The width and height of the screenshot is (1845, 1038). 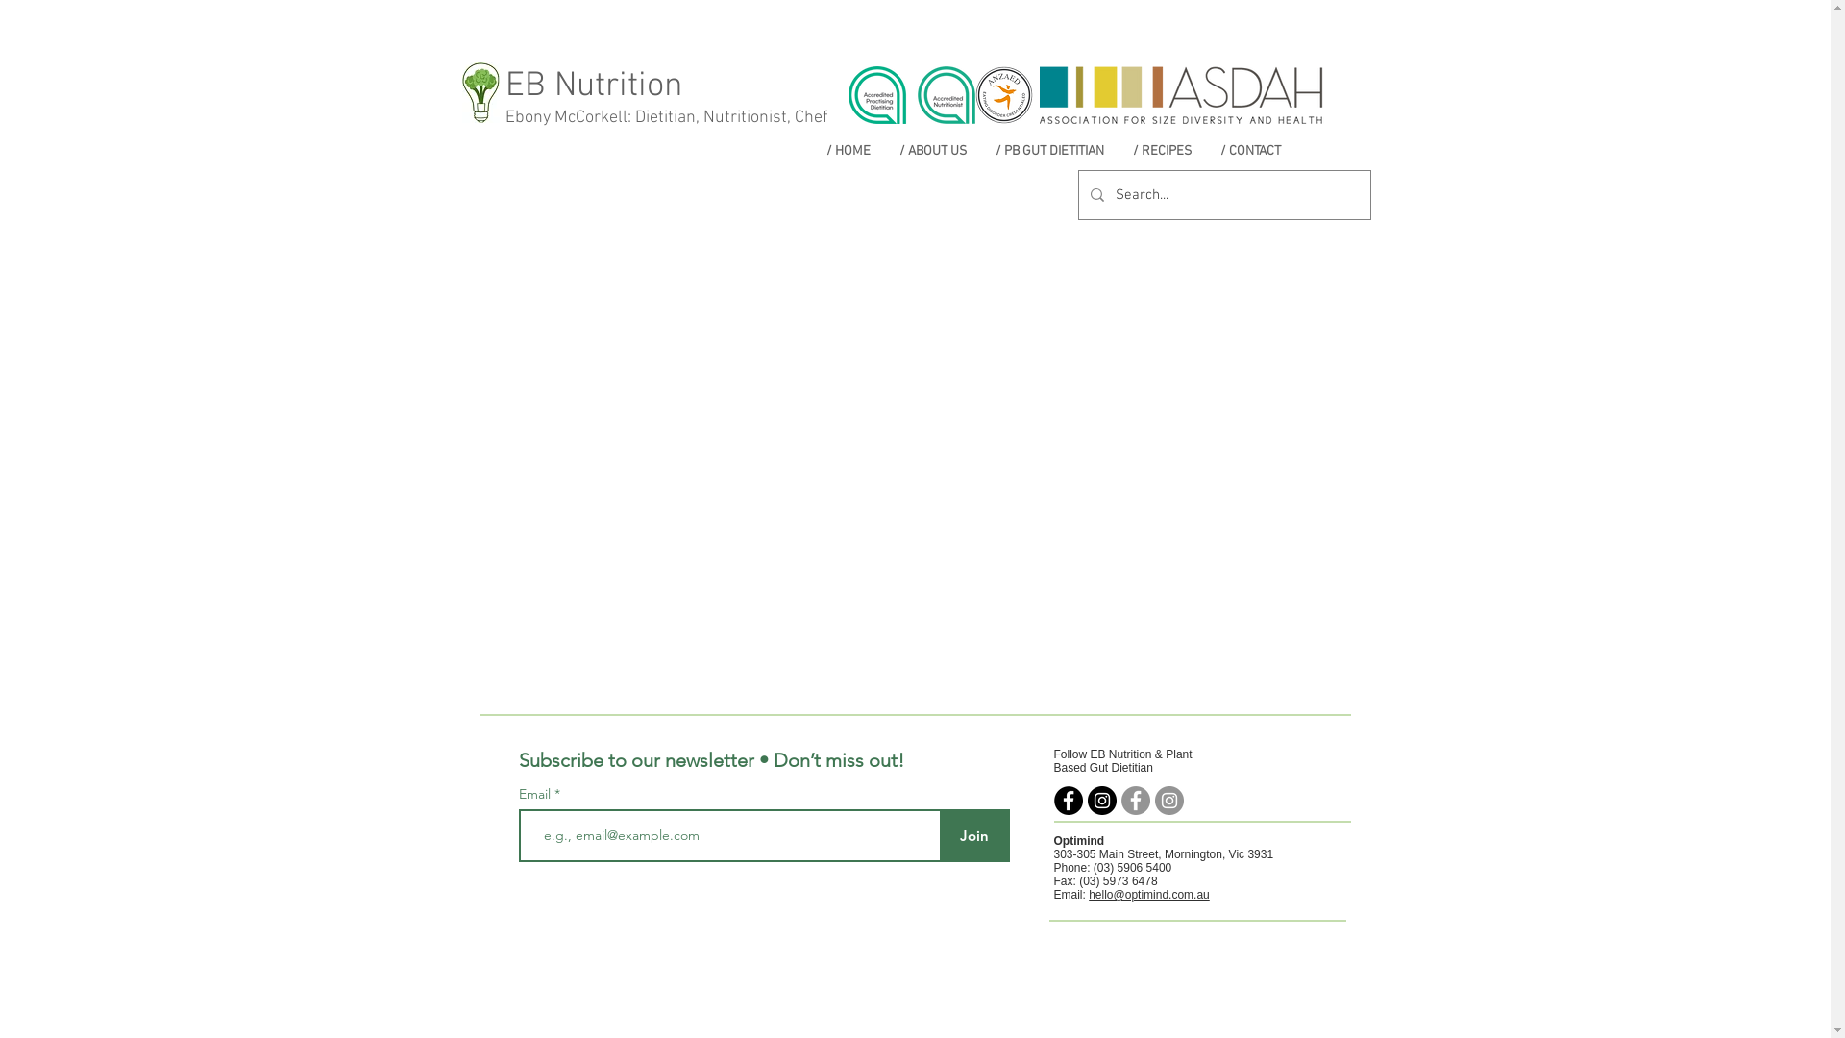 I want to click on ANZAED Member Logo (Colour).png, so click(x=1003, y=95).